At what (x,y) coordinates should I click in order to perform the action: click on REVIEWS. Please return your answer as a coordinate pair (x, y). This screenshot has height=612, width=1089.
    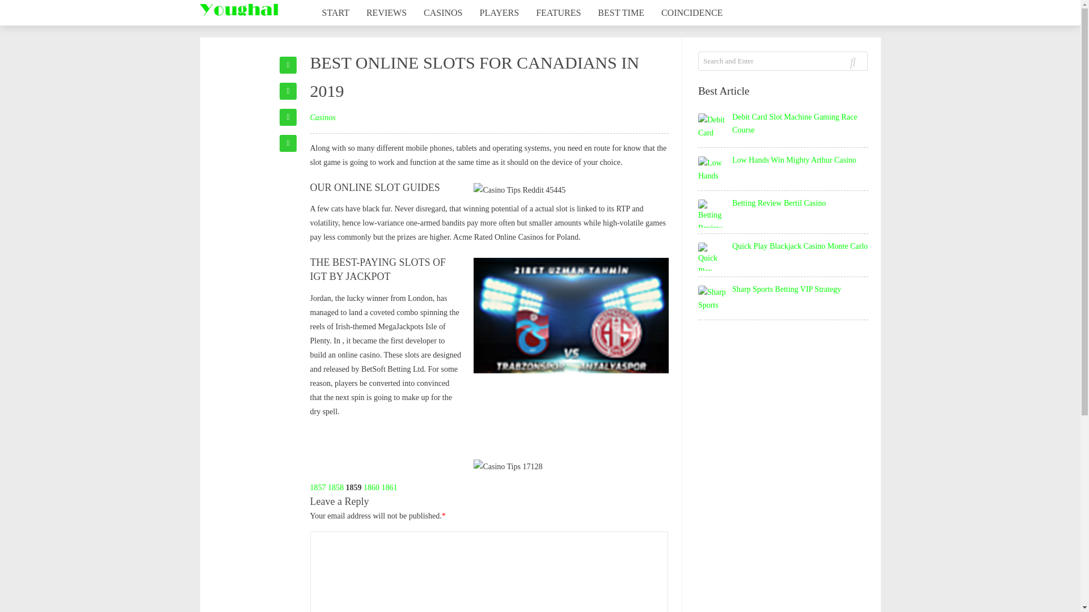
    Looking at the image, I should click on (386, 12).